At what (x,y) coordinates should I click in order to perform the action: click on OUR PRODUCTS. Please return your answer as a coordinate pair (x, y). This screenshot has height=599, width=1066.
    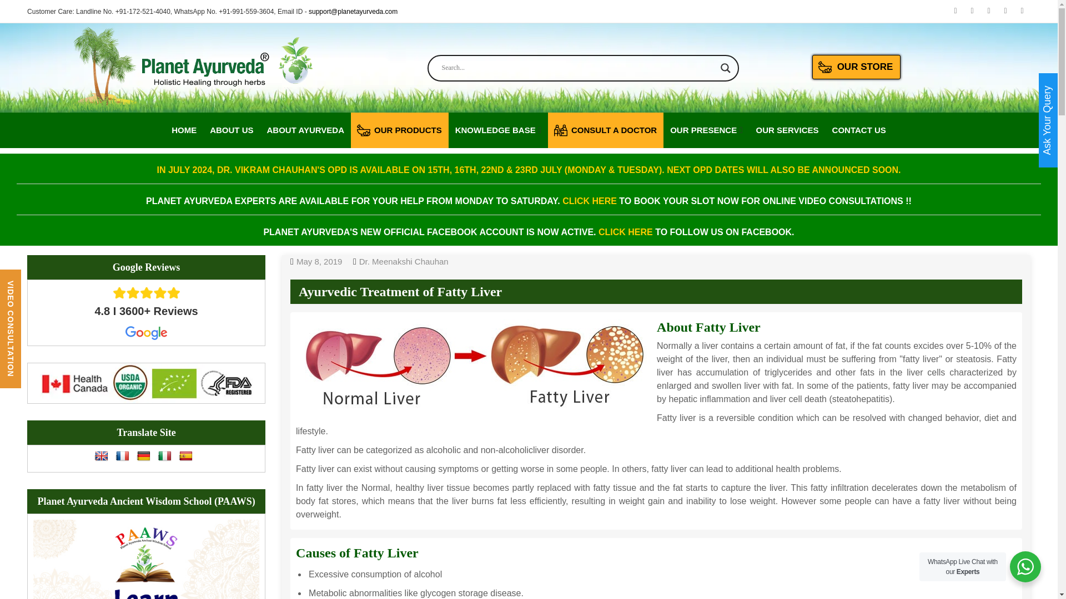
    Looking at the image, I should click on (400, 130).